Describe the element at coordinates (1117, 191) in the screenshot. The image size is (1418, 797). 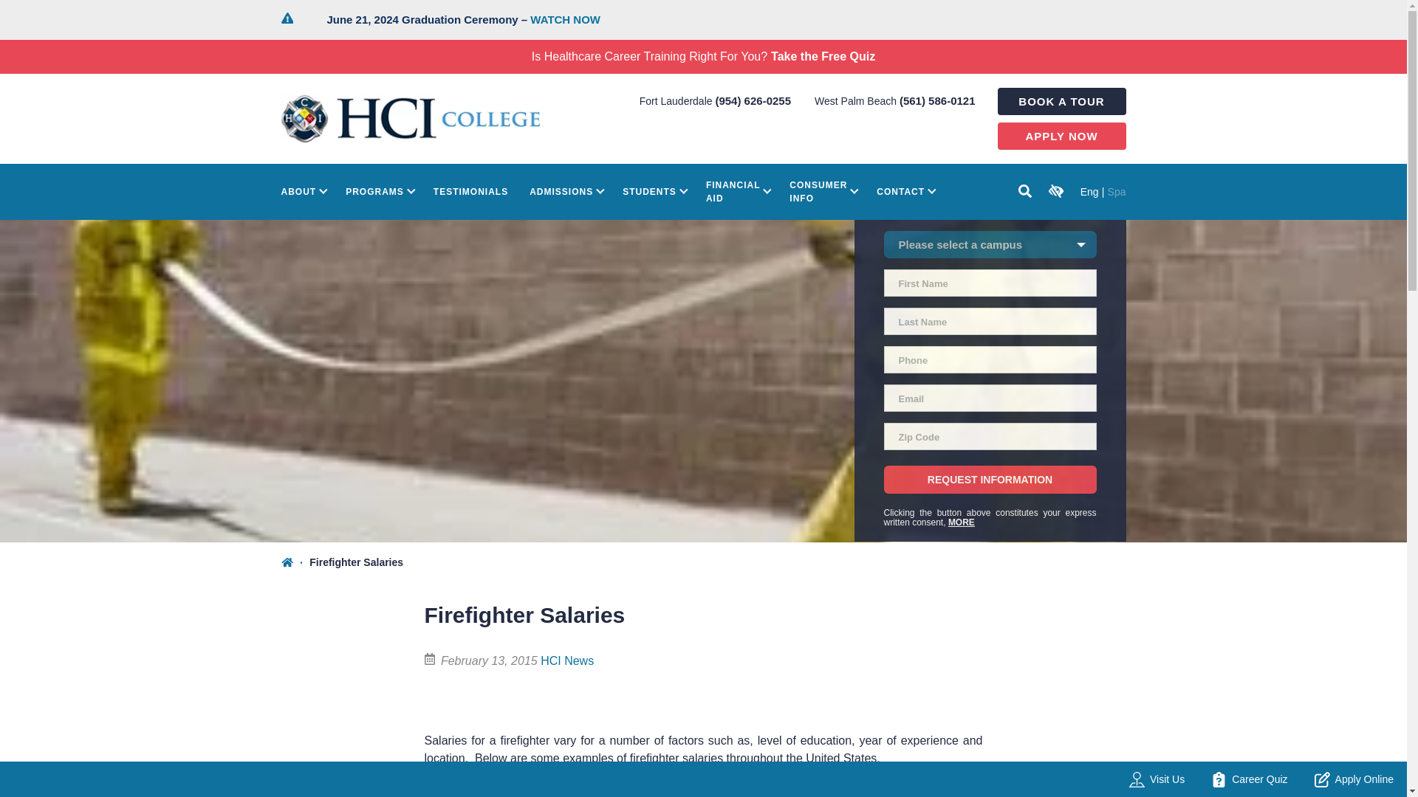
I see `Spanish` at that location.